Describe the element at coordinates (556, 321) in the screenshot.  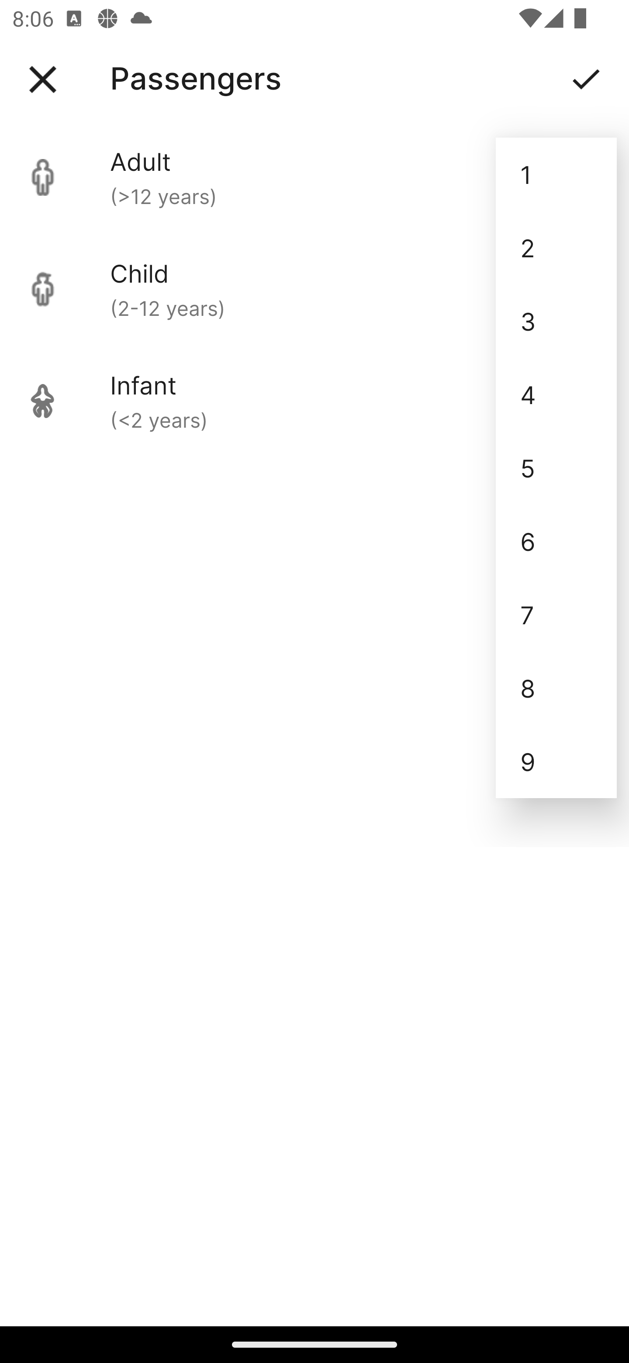
I see `3` at that location.